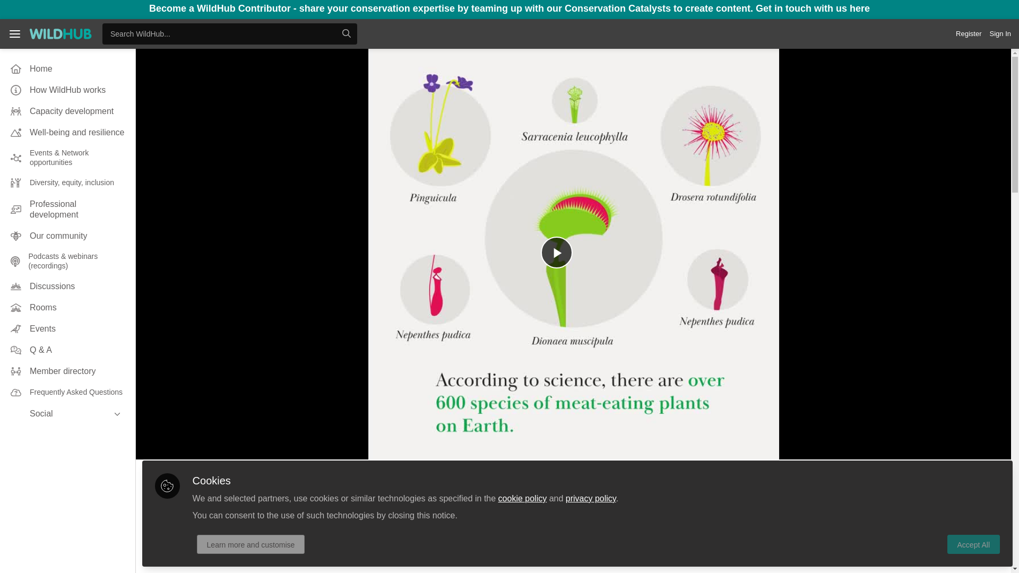  What do you see at coordinates (67, 236) in the screenshot?
I see `Our community` at bounding box center [67, 236].